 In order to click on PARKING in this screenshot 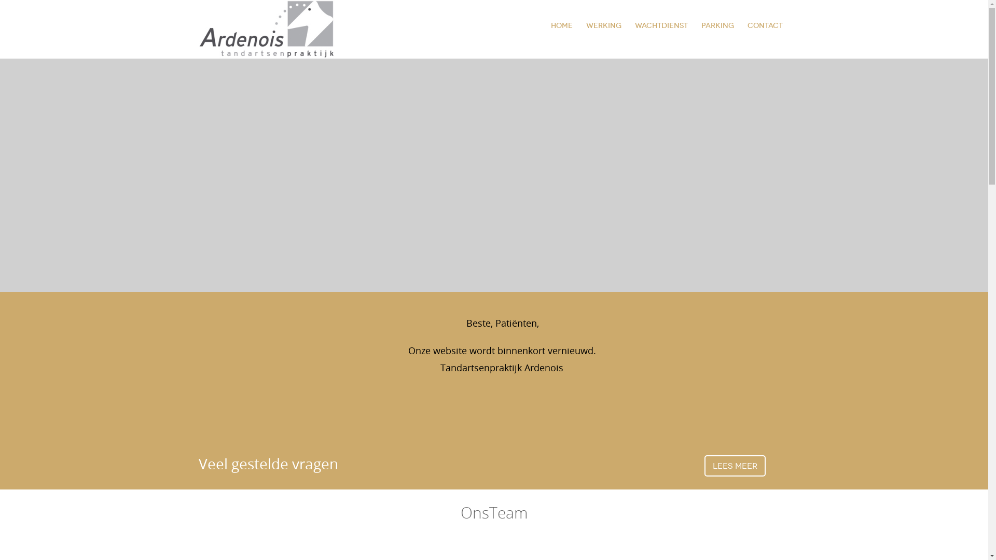, I will do `click(717, 26)`.